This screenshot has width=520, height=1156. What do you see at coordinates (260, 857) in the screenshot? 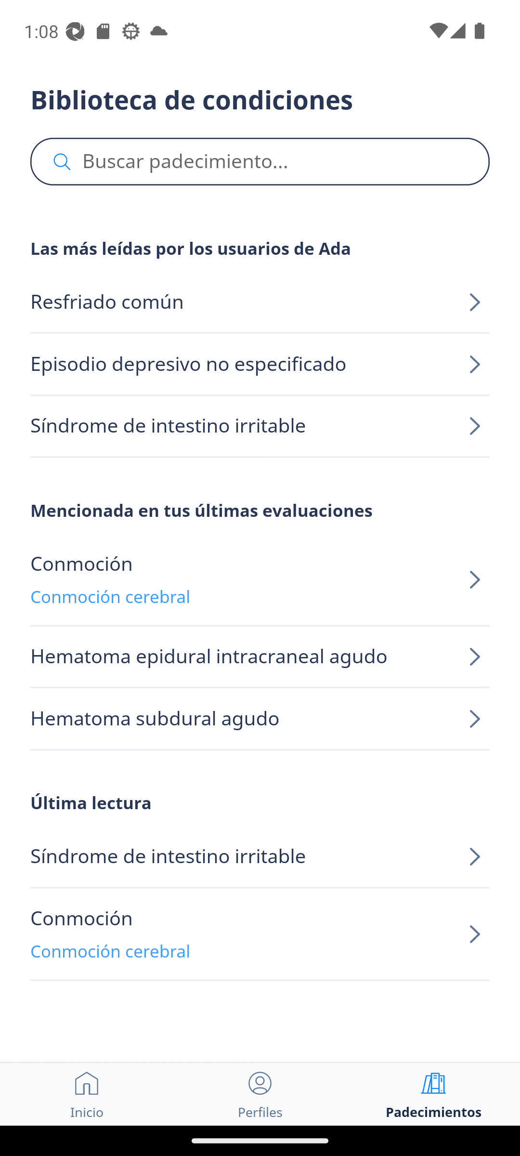
I see `Síndrome de intestino irritable` at bounding box center [260, 857].